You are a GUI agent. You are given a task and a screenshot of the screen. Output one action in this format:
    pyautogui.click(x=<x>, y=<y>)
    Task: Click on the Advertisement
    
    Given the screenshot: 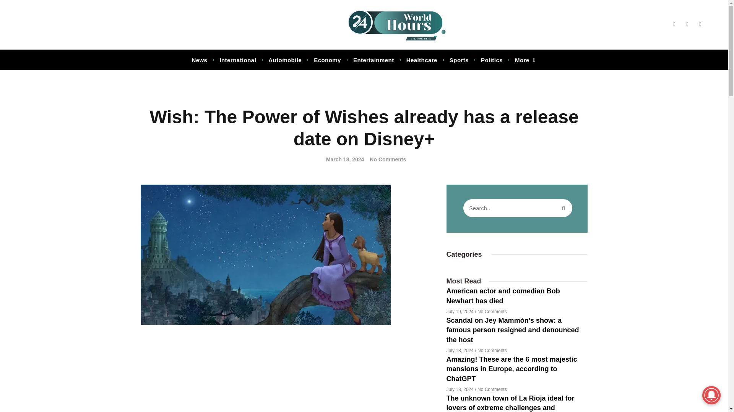 What is the action you would take?
    pyautogui.click(x=288, y=374)
    